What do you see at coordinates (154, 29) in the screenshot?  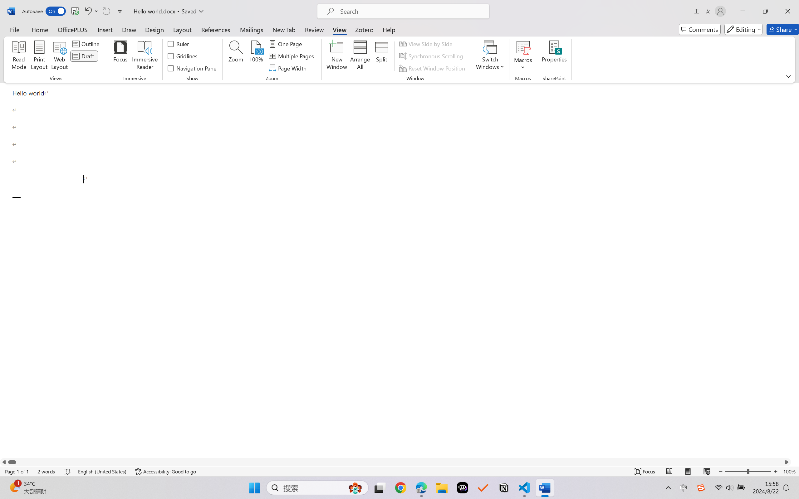 I see `Design` at bounding box center [154, 29].